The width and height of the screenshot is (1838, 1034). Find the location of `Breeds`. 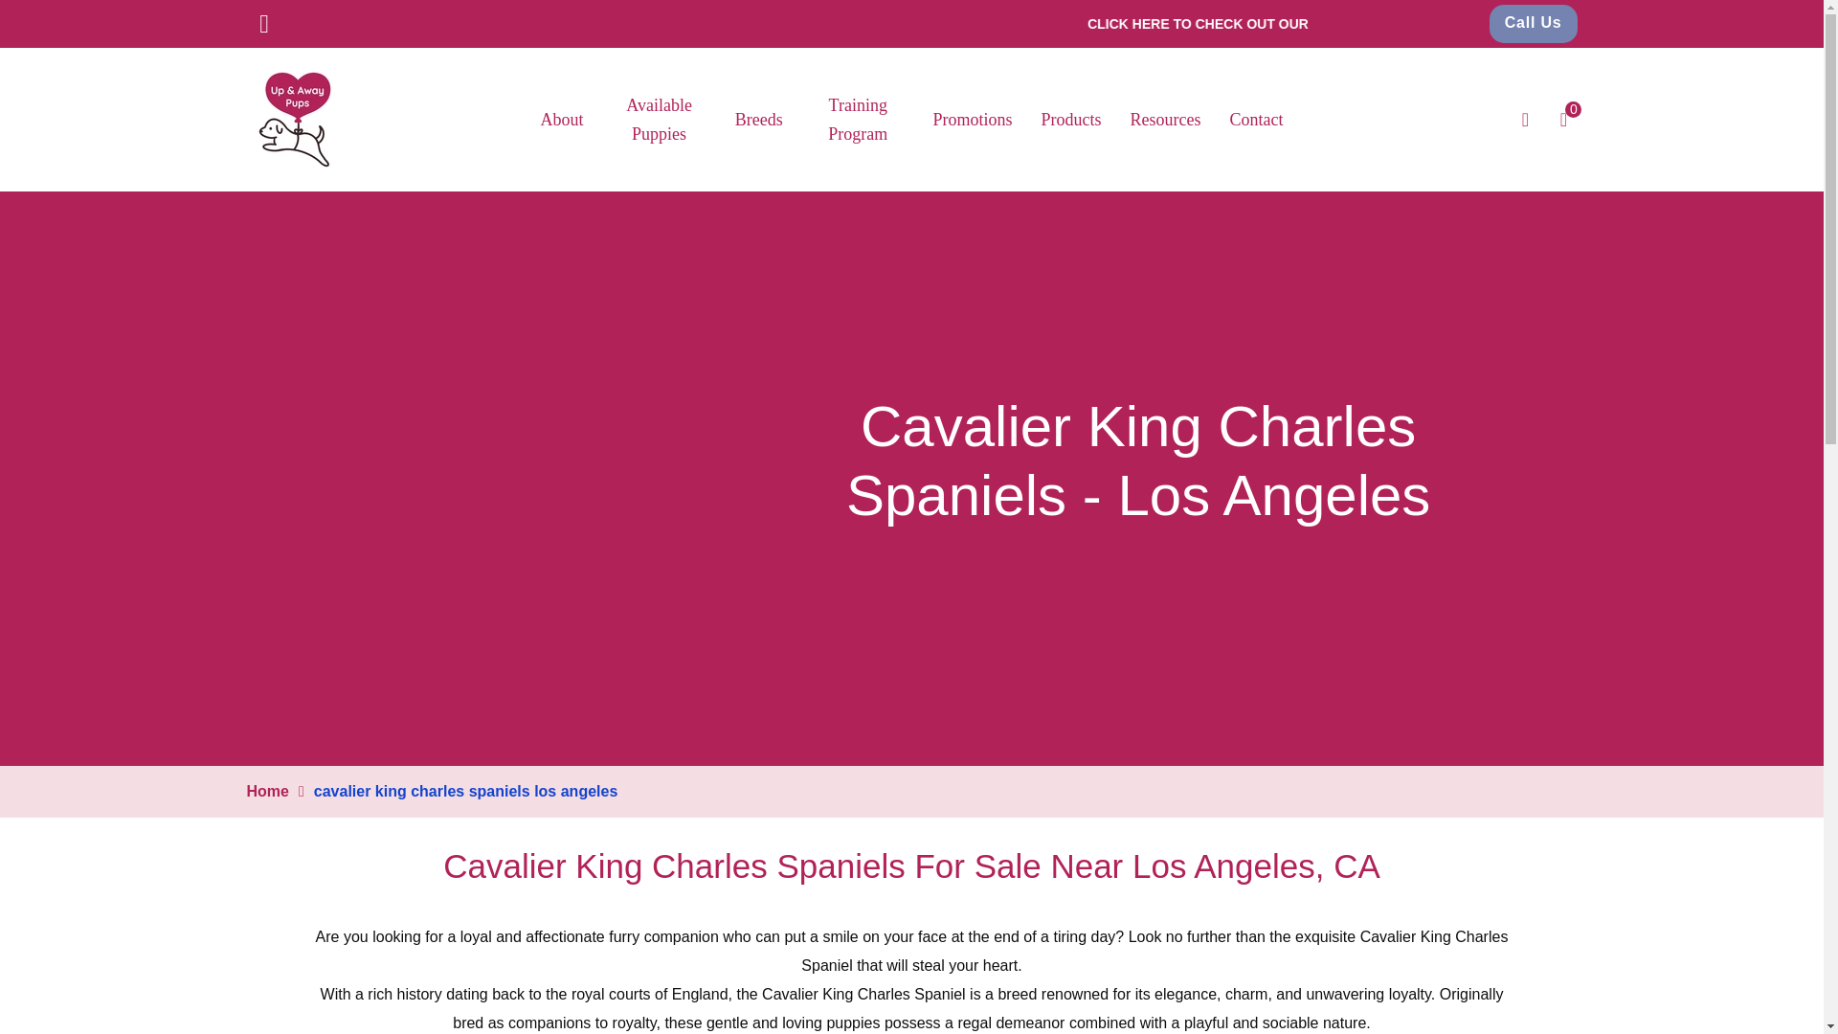

Breeds is located at coordinates (758, 120).